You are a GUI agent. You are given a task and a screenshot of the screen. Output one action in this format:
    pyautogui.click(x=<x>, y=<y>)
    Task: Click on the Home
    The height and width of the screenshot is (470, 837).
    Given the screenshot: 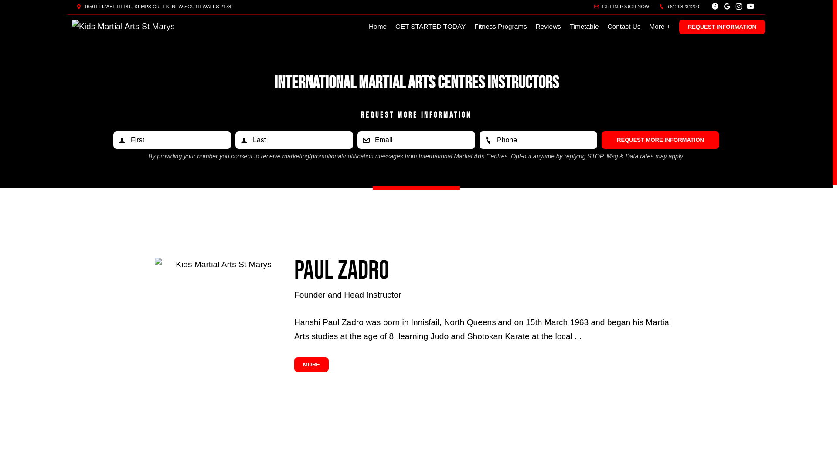 What is the action you would take?
    pyautogui.click(x=378, y=27)
    